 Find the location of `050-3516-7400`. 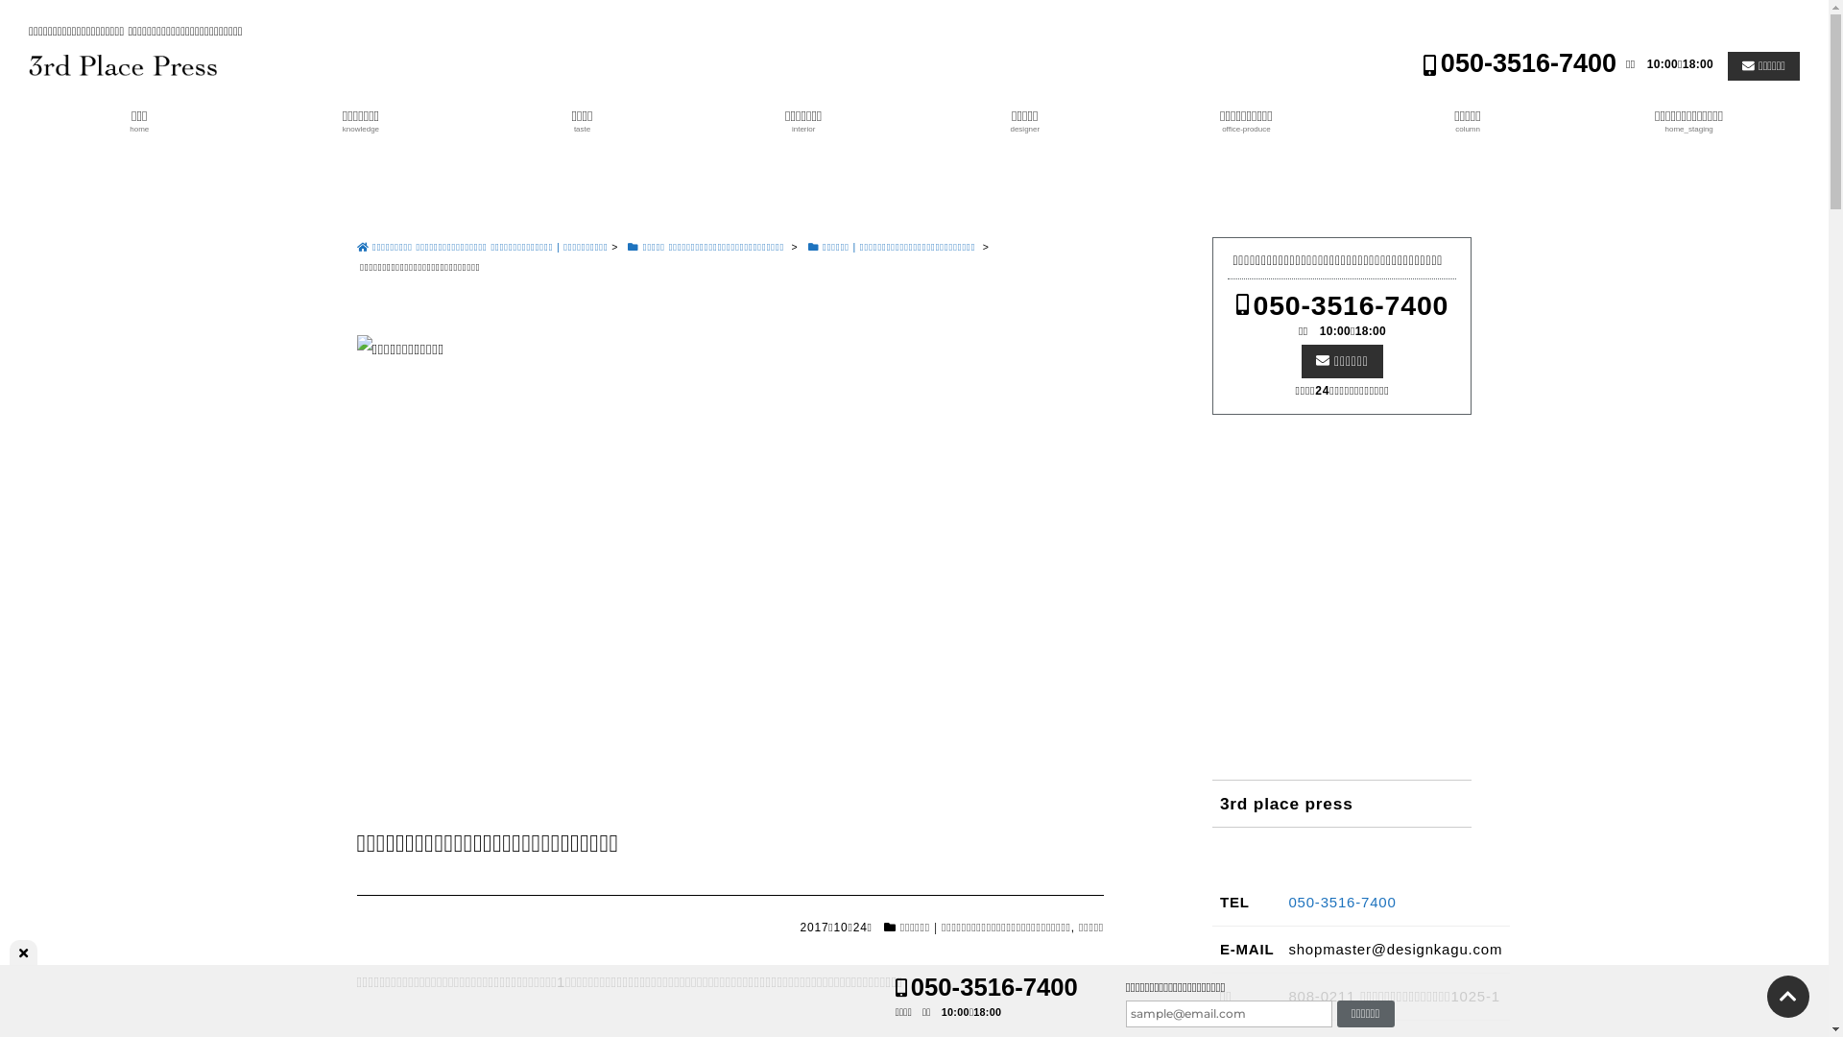

050-3516-7400 is located at coordinates (1342, 903).